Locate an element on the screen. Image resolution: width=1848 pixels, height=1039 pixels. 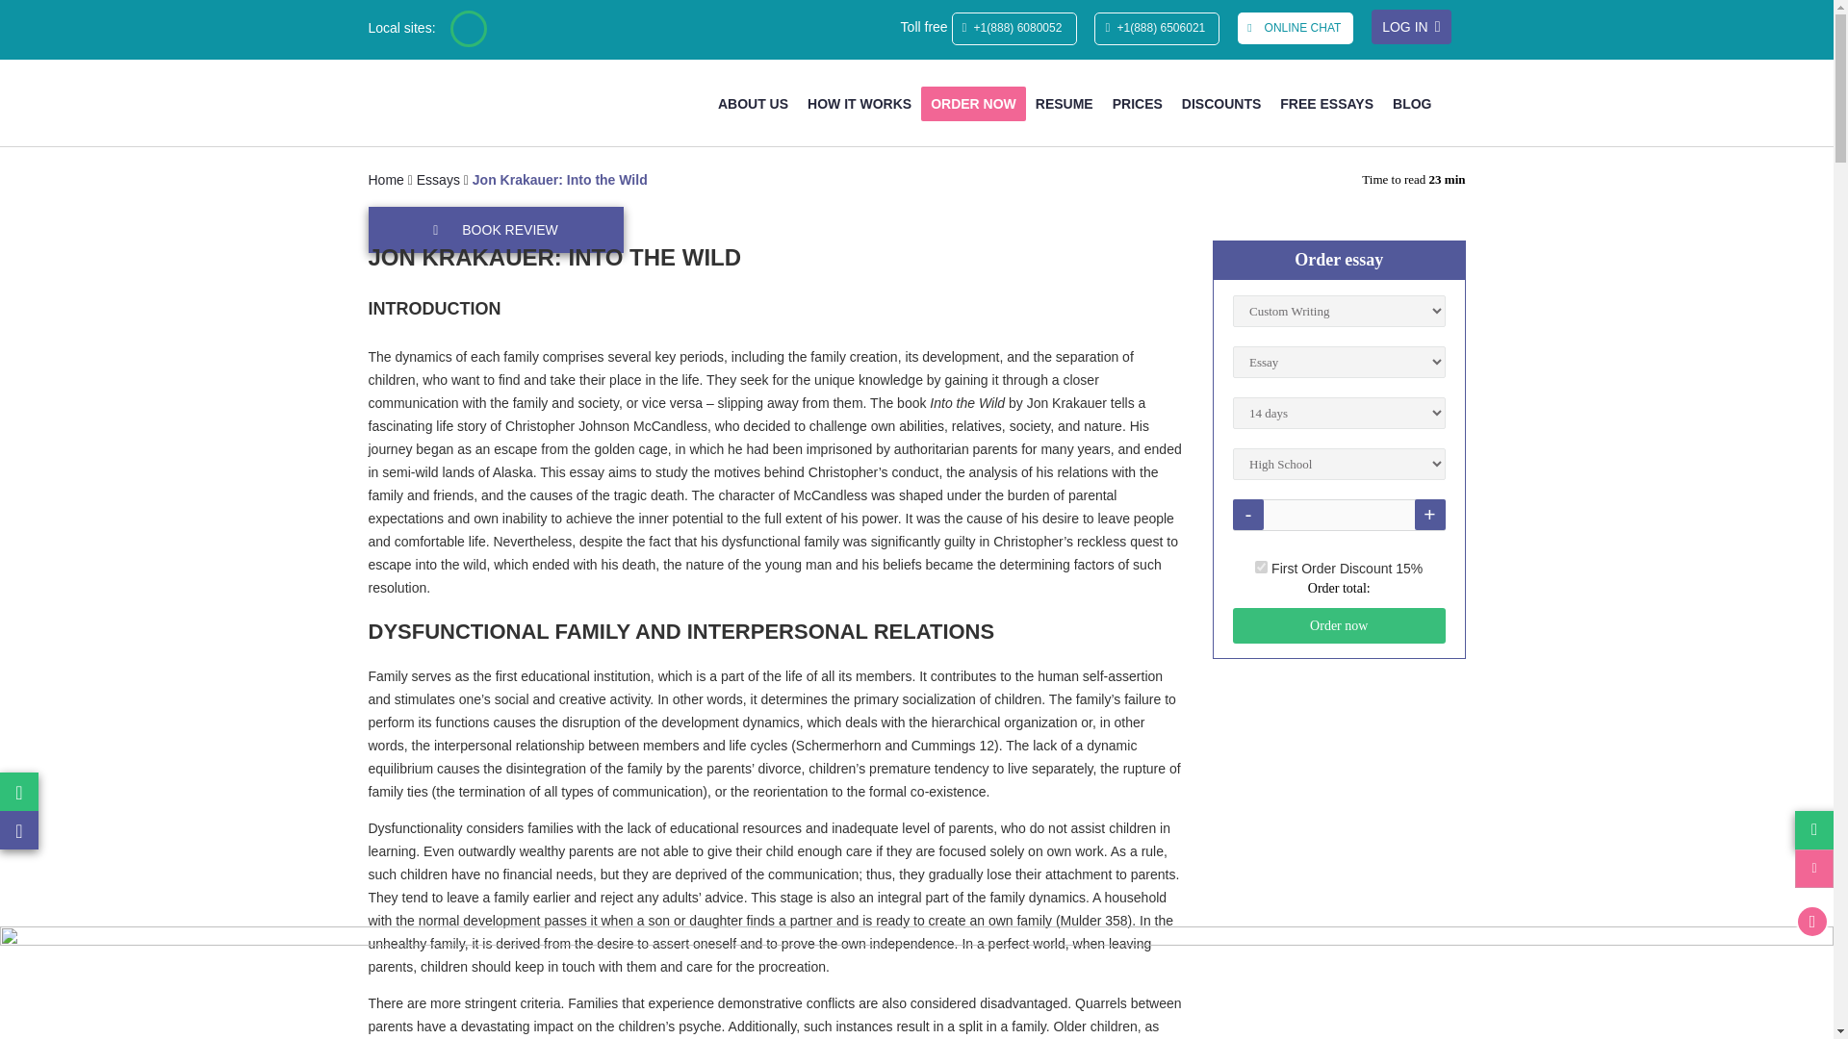
Essays is located at coordinates (439, 179).